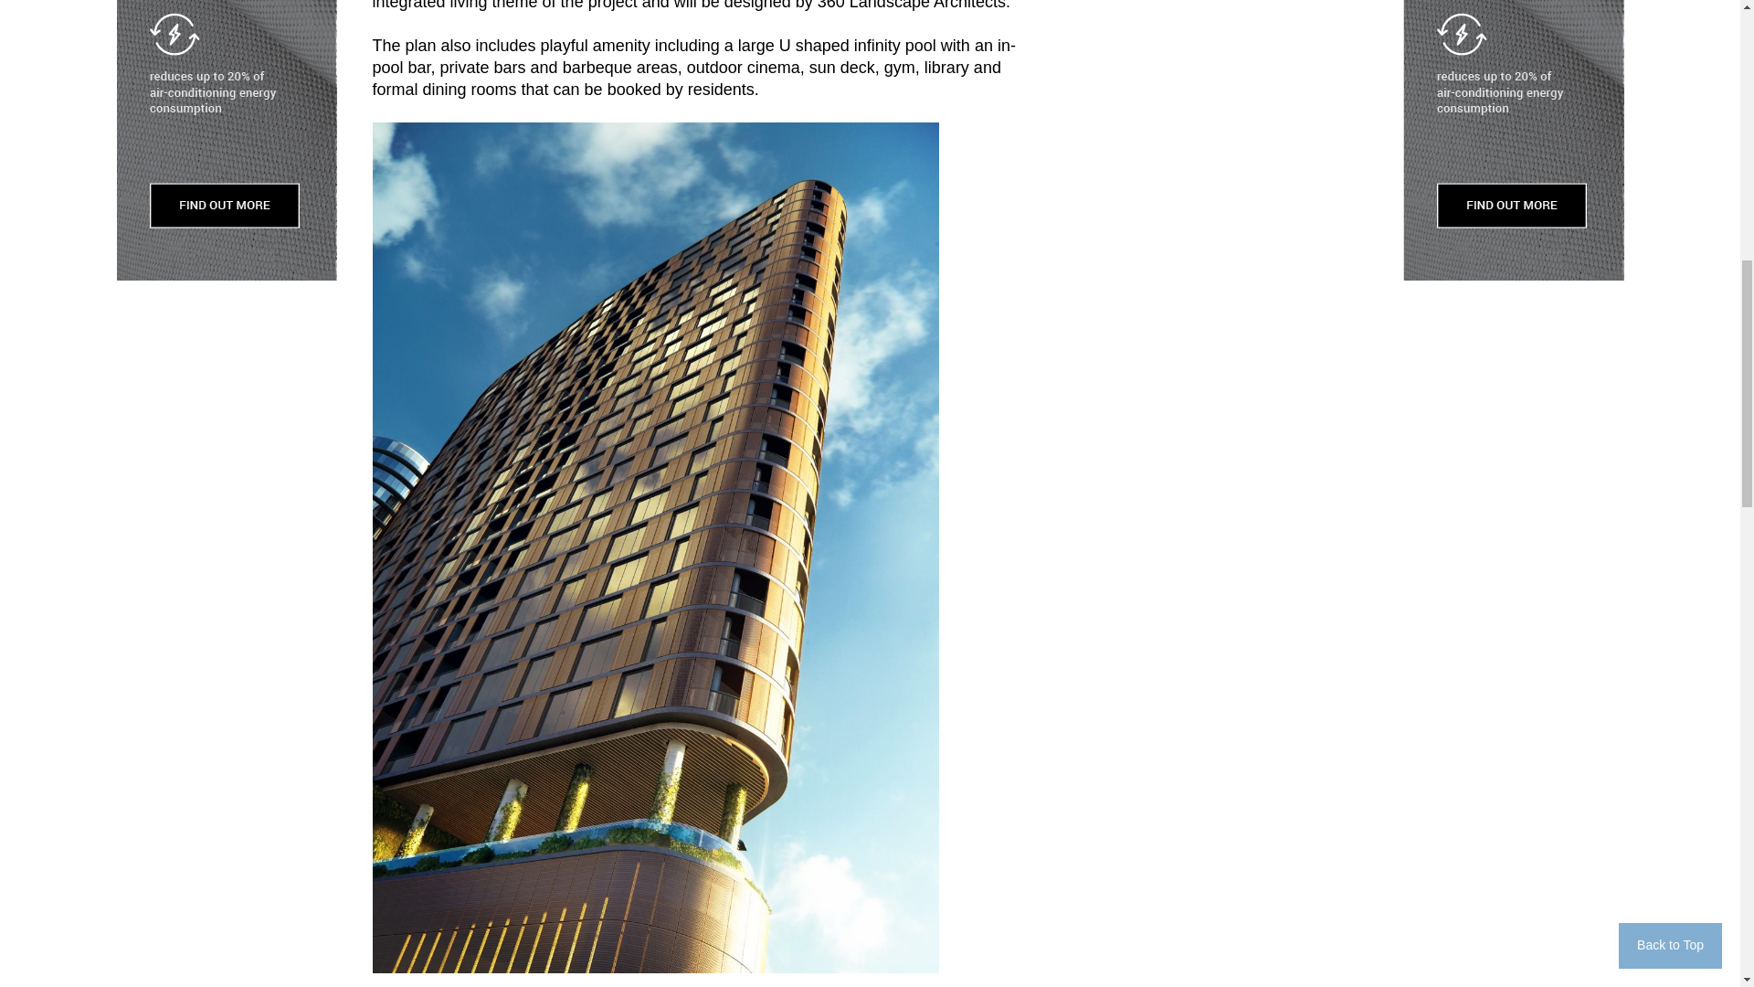 The height and width of the screenshot is (987, 1754). I want to click on 3rd party ad content, so click(1219, 172).